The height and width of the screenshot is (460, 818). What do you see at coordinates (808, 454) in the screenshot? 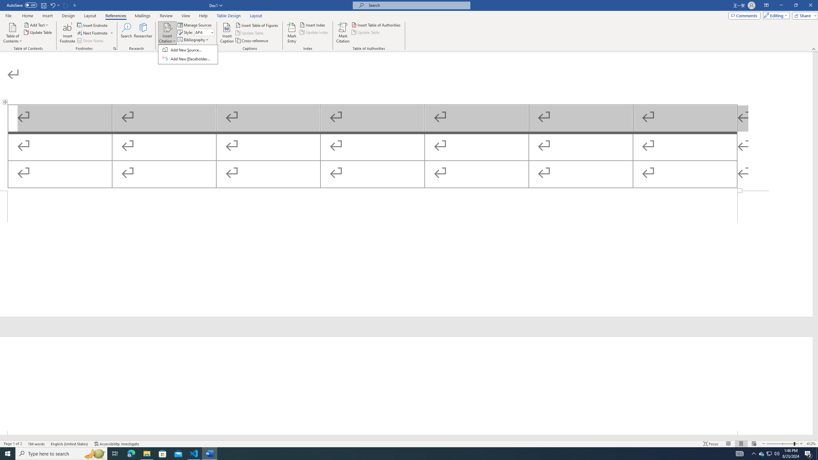
I see `Action Center, 2 new notifications` at bounding box center [808, 454].